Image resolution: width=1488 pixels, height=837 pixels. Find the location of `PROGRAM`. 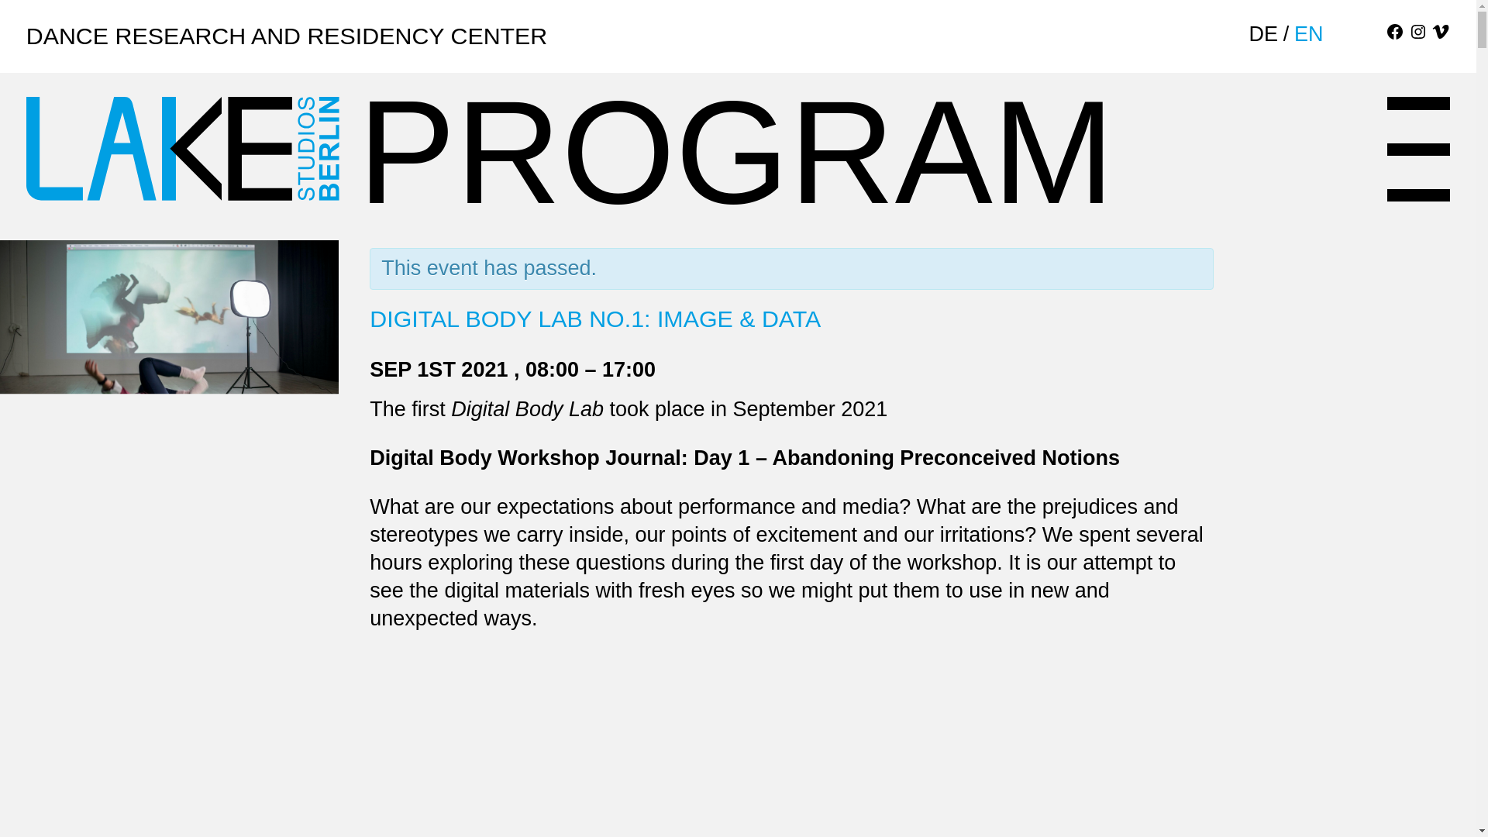

PROGRAM is located at coordinates (766, 136).